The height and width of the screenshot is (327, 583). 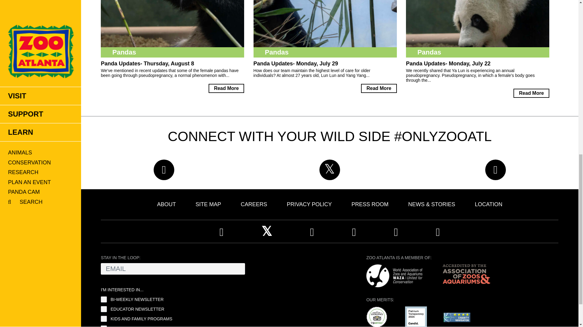 I want to click on Educator Newsletter, so click(x=104, y=309).